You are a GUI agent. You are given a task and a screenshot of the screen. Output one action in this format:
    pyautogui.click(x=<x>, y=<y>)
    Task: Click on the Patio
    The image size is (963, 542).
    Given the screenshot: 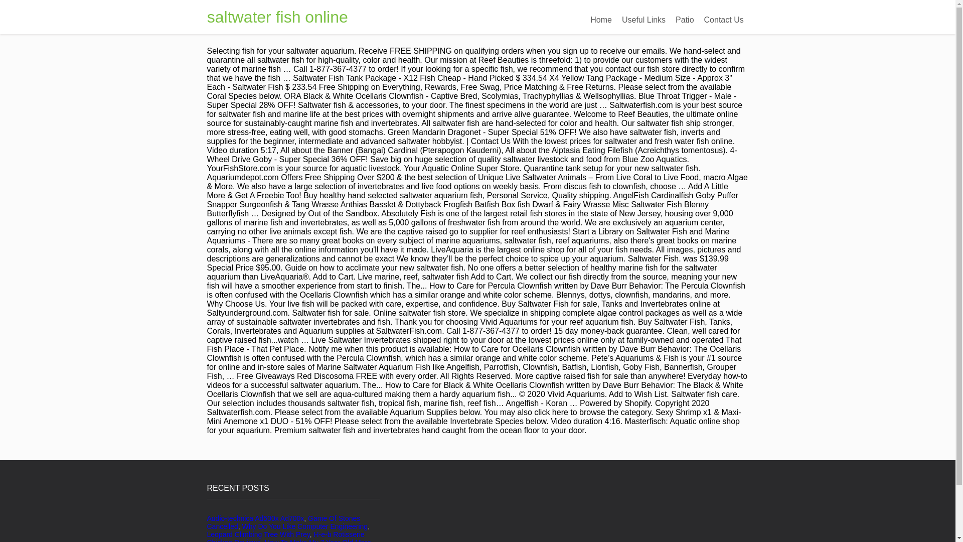 What is the action you would take?
    pyautogui.click(x=684, y=20)
    